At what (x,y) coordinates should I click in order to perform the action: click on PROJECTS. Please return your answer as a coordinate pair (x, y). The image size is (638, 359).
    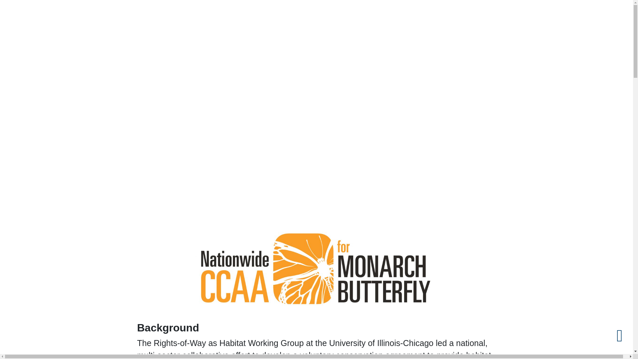
    Looking at the image, I should click on (440, 41).